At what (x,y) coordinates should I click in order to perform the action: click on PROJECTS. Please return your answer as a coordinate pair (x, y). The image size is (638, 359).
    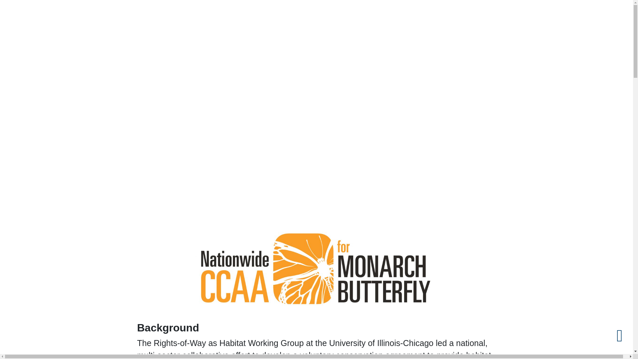
    Looking at the image, I should click on (440, 41).